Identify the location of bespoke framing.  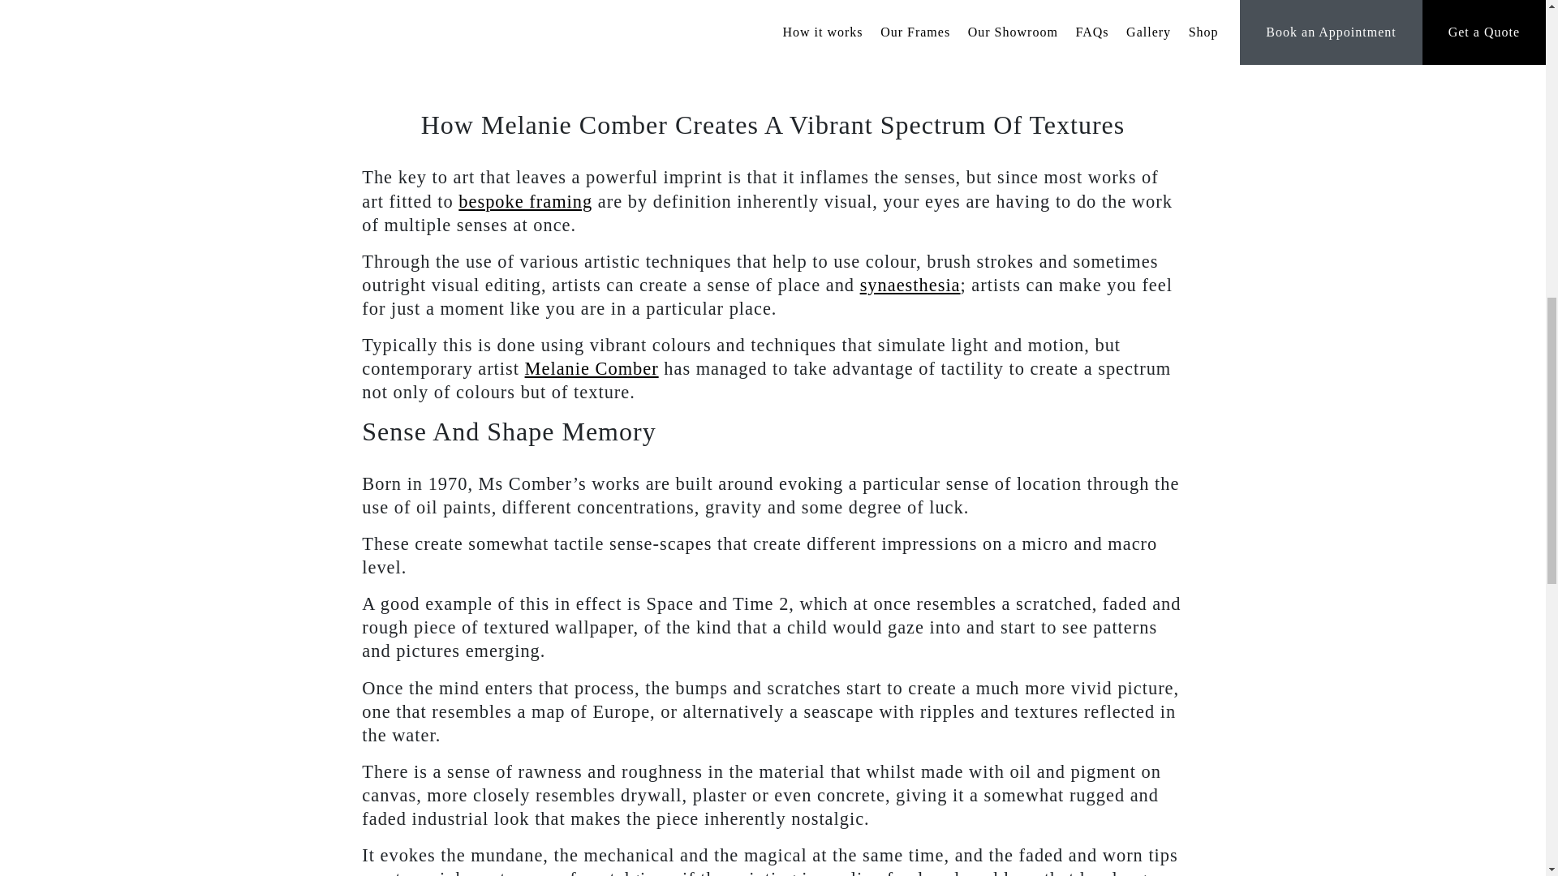
(524, 201).